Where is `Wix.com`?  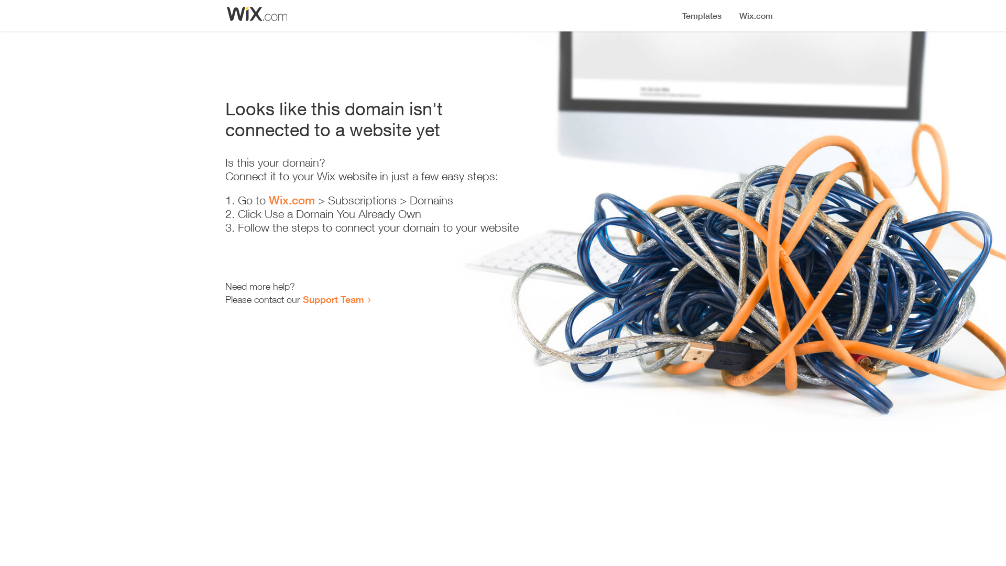
Wix.com is located at coordinates (292, 200).